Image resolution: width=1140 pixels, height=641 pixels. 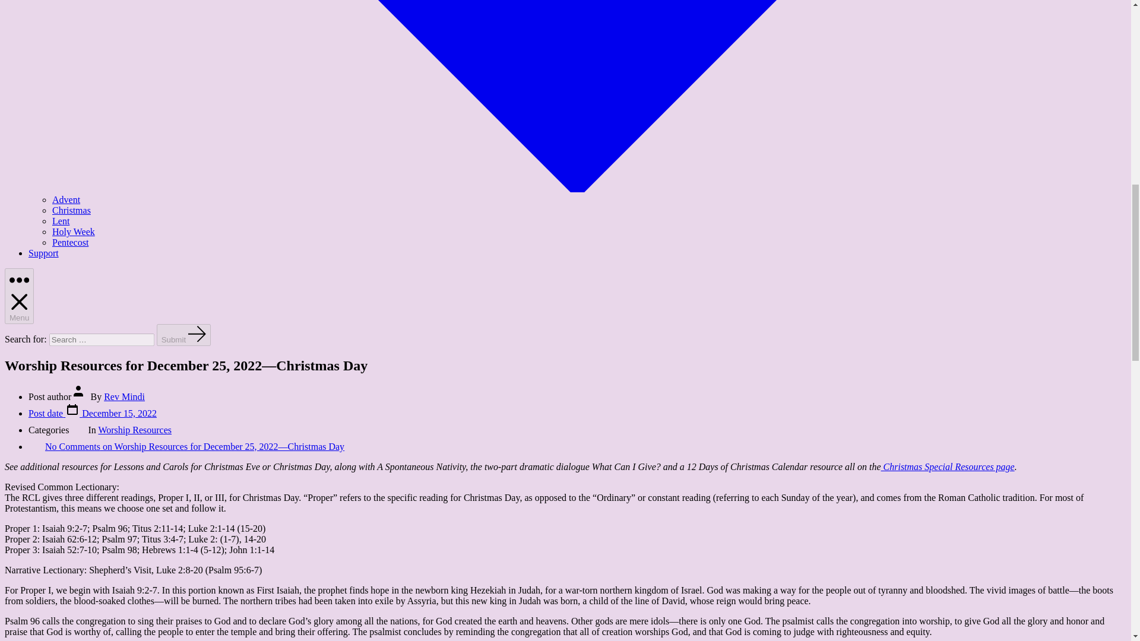 What do you see at coordinates (135, 430) in the screenshot?
I see `Worship Resources` at bounding box center [135, 430].